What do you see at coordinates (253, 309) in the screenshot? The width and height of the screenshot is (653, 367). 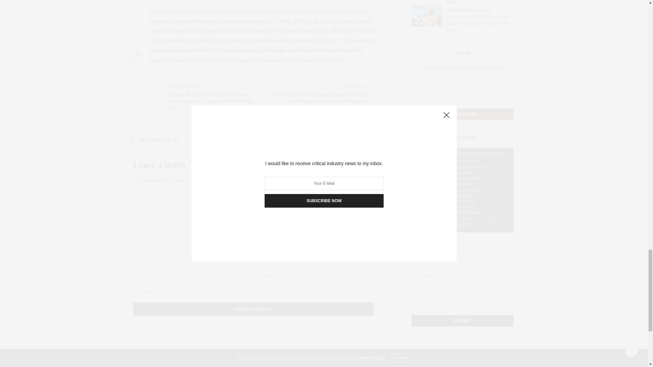 I see `Submit Comment` at bounding box center [253, 309].